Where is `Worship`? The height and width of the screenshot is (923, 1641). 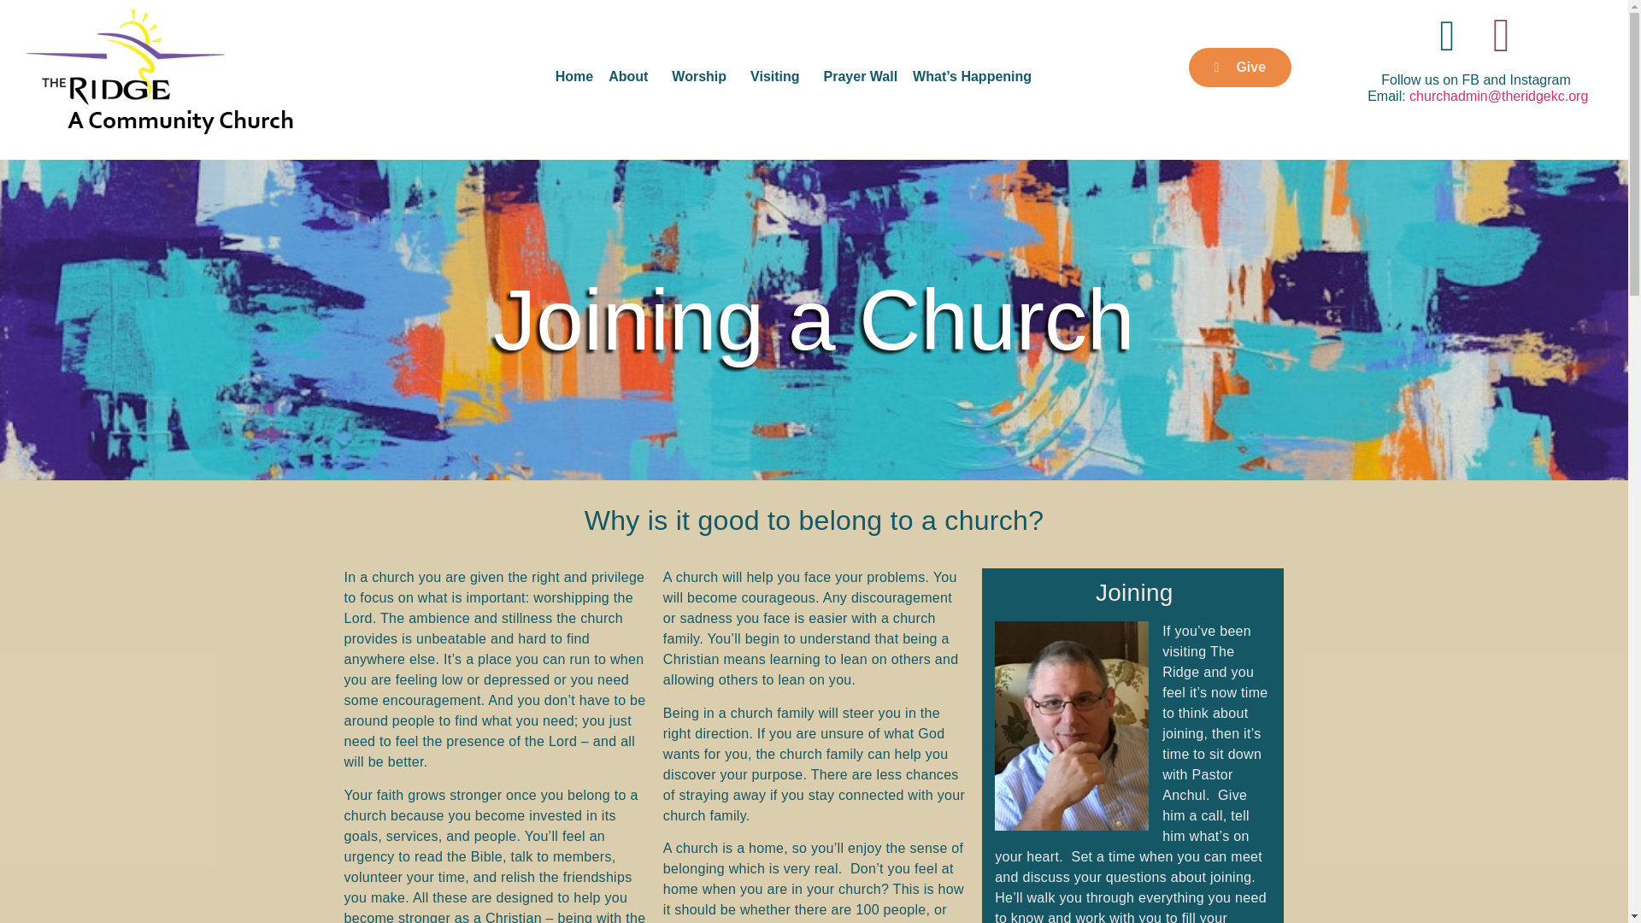
Worship is located at coordinates (703, 76).